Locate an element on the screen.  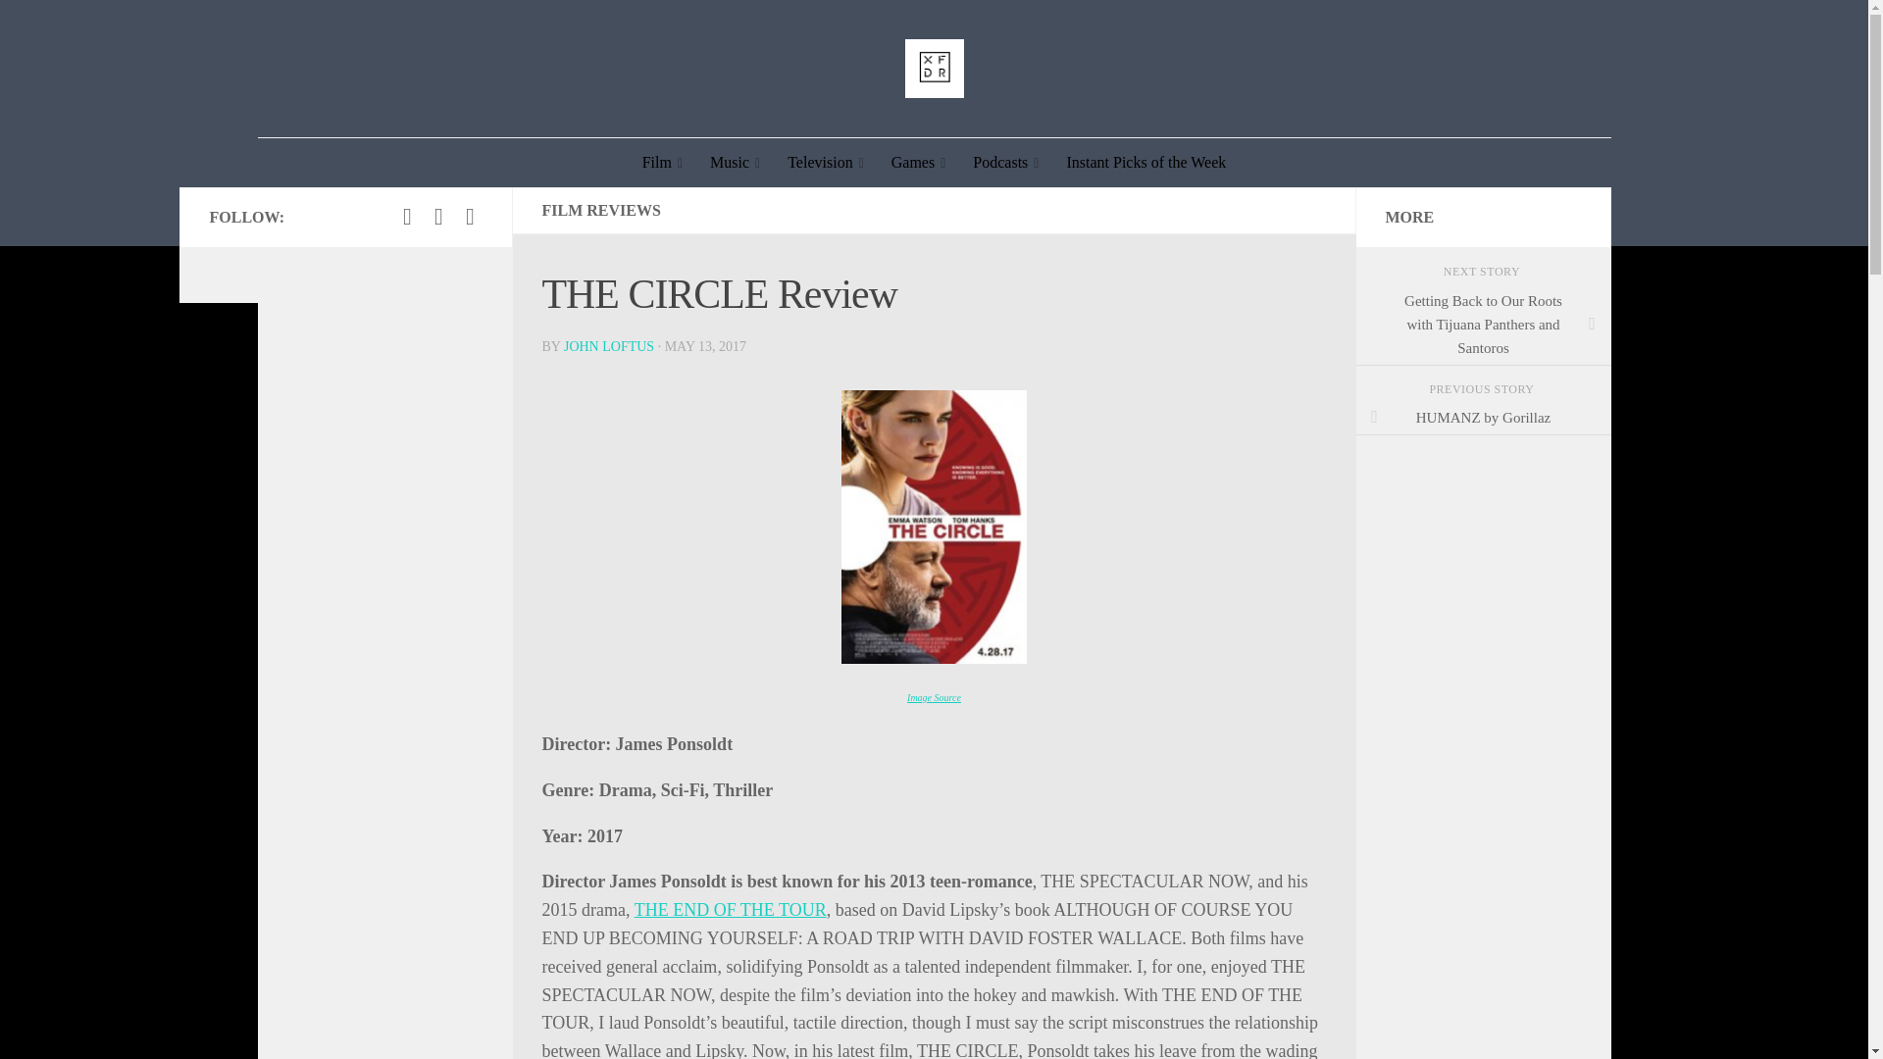
Music is located at coordinates (736, 163).